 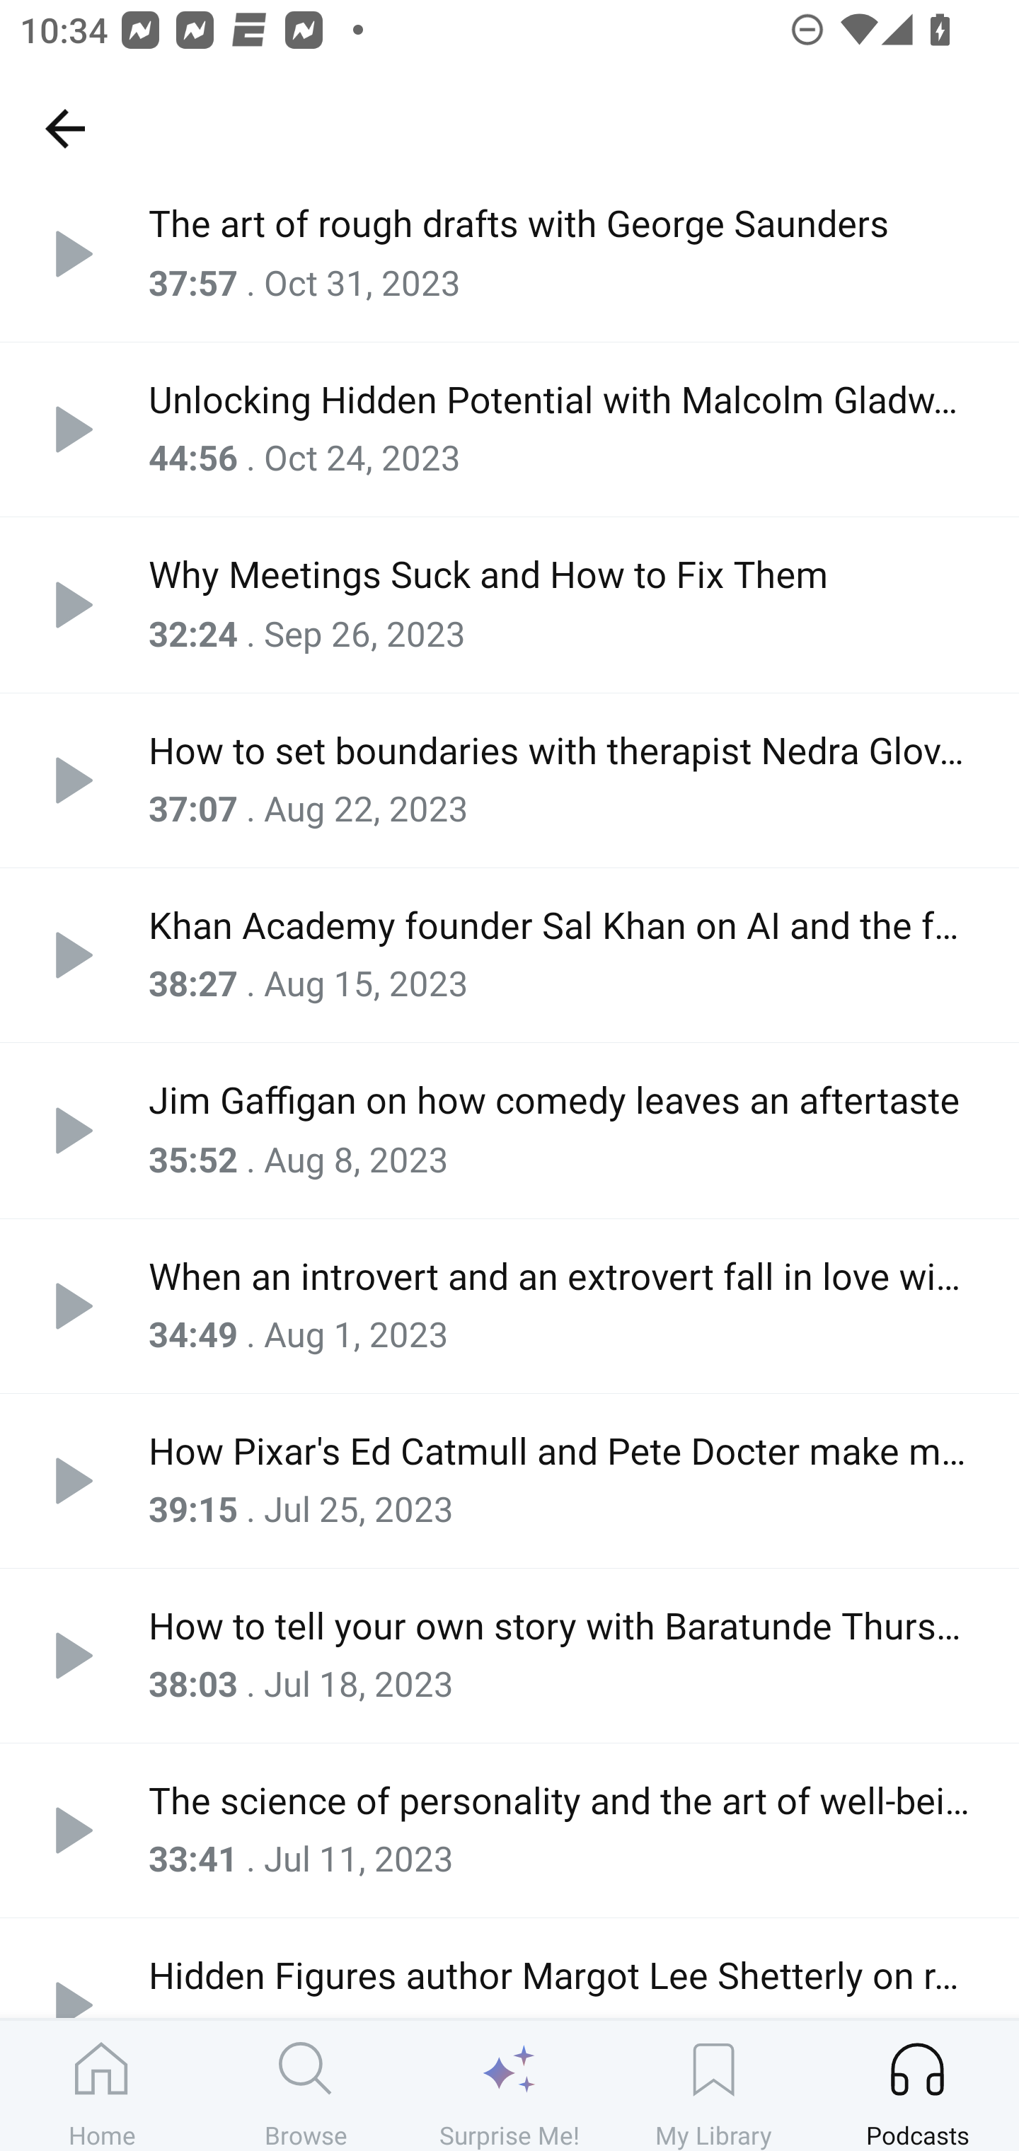 What do you see at coordinates (713, 2085) in the screenshot?
I see `My Library` at bounding box center [713, 2085].